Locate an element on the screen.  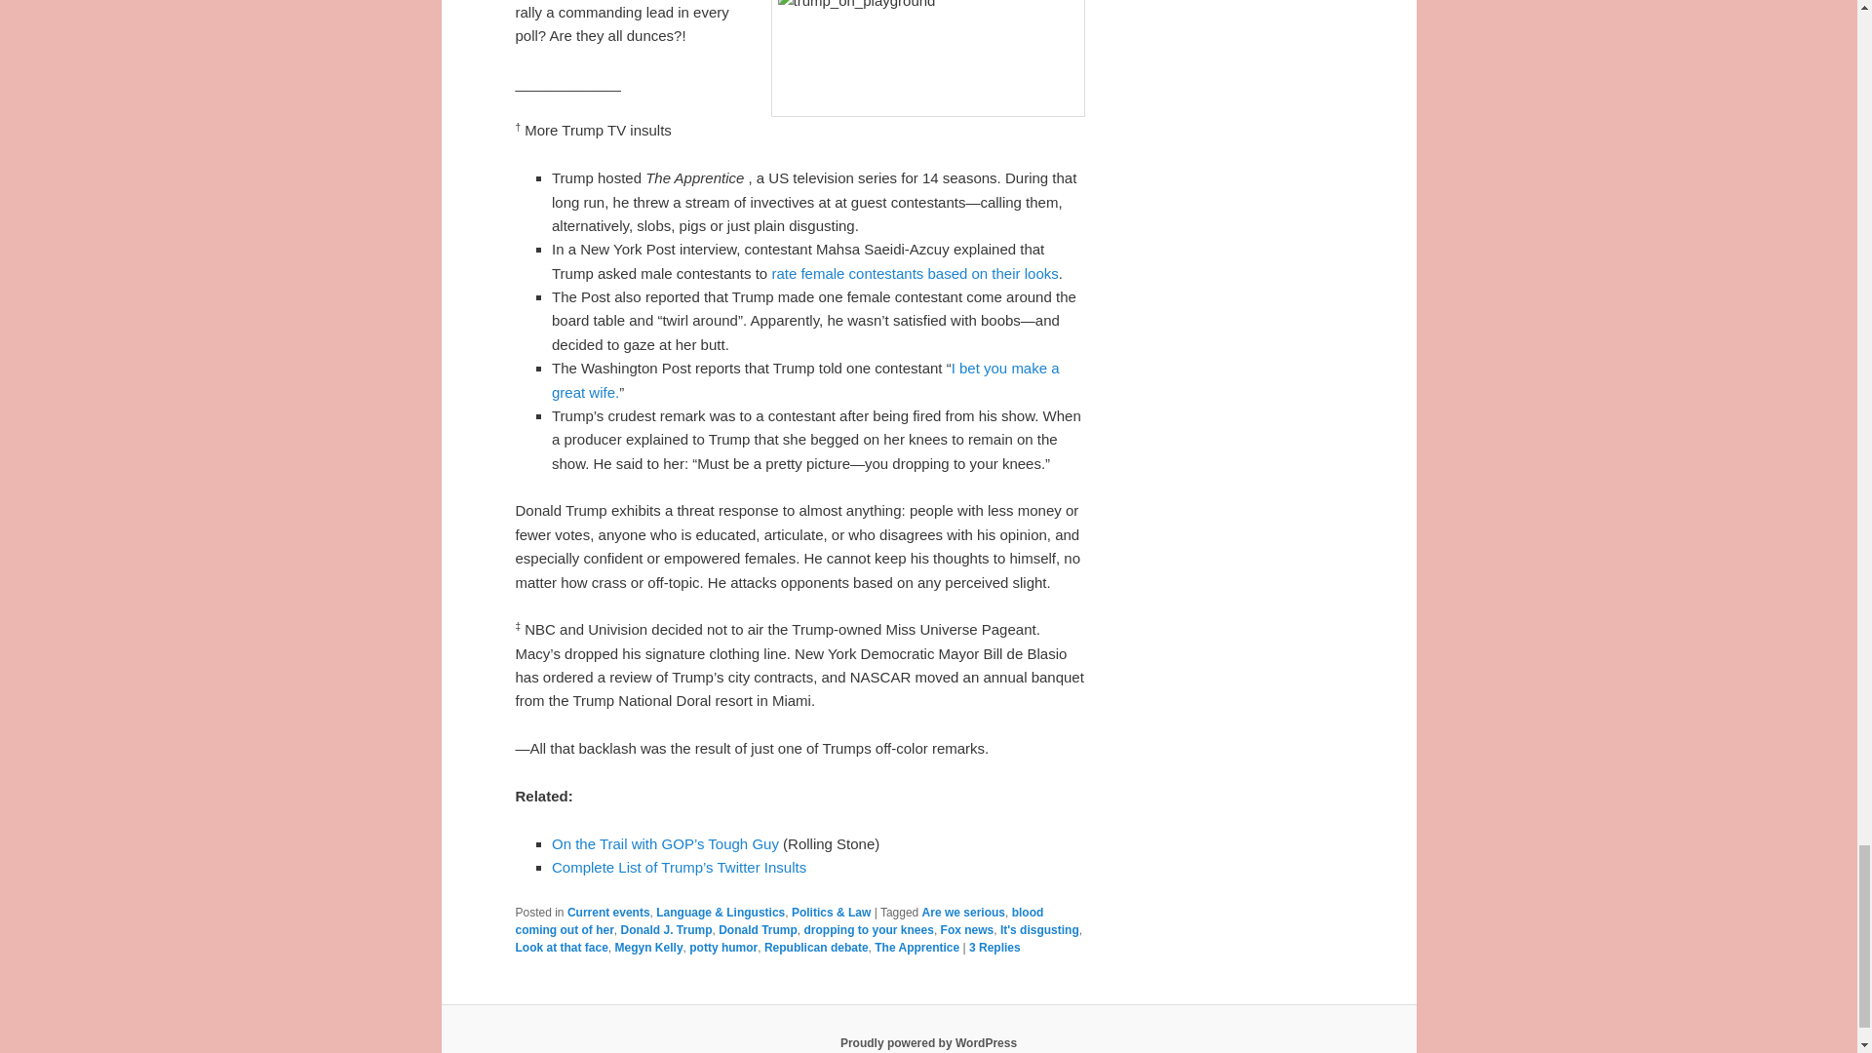
Semantic Personal Publishing Platform is located at coordinates (928, 1042).